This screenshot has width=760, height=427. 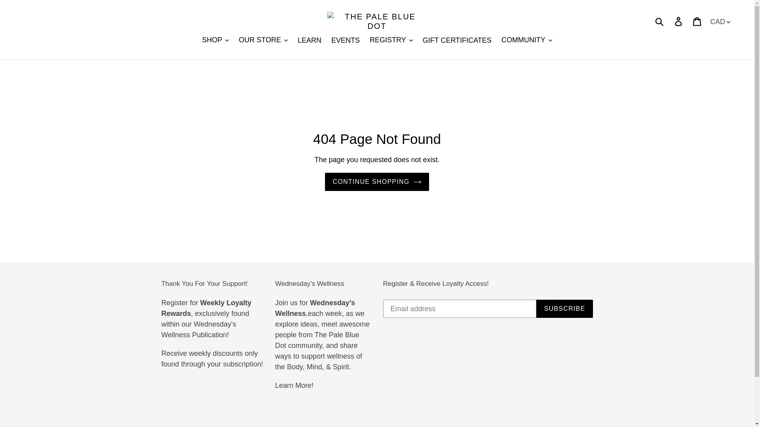 What do you see at coordinates (660, 21) in the screenshot?
I see `Submit` at bounding box center [660, 21].